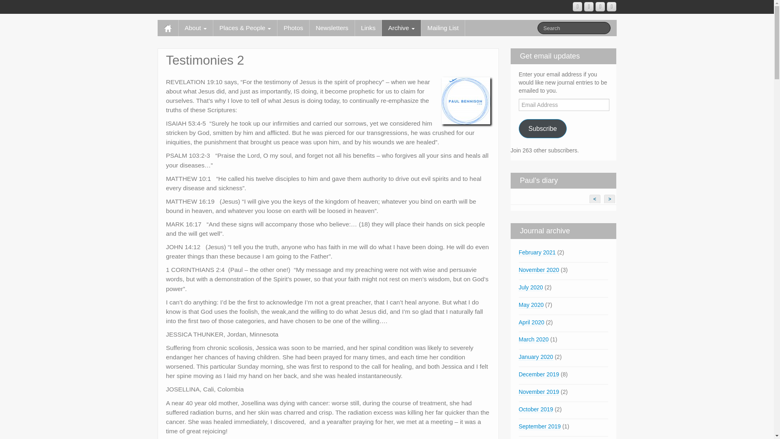  Describe the element at coordinates (539, 270) in the screenshot. I see `November 2020` at that location.